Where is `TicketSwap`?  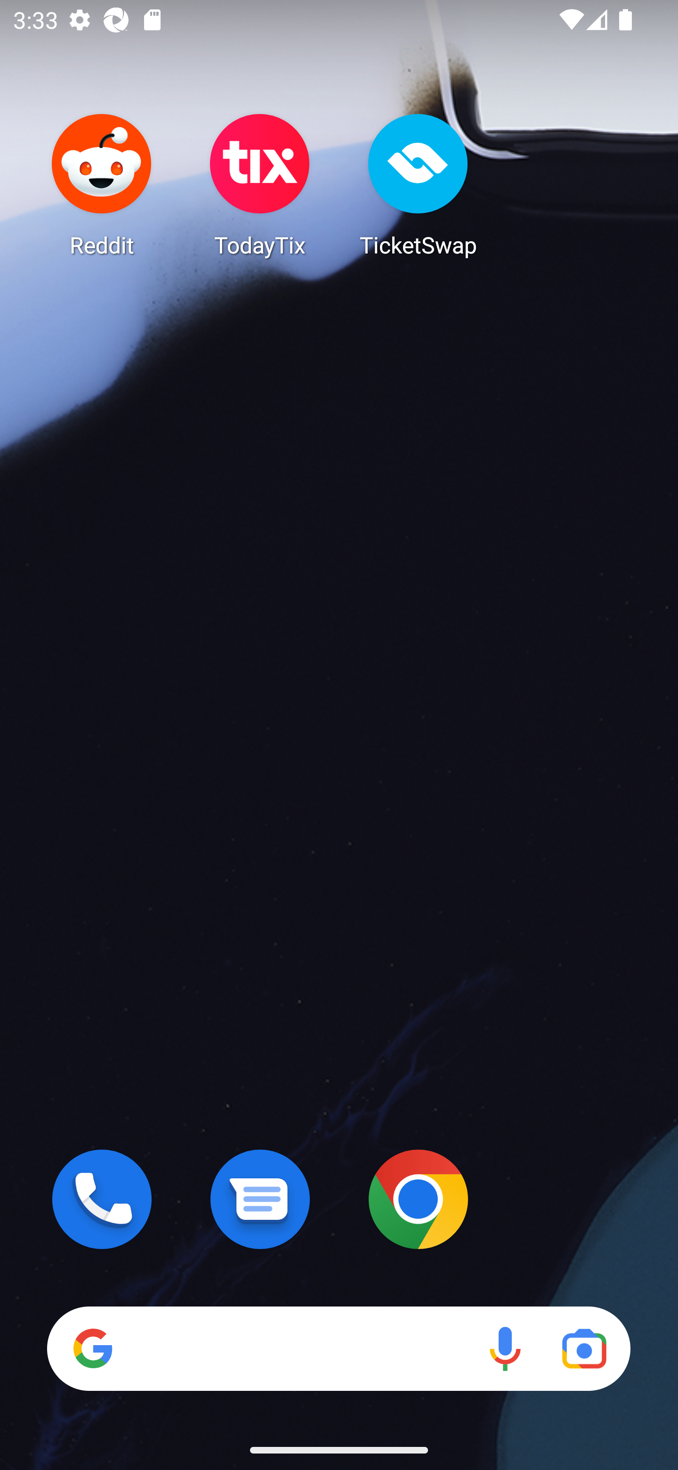 TicketSwap is located at coordinates (418, 185).